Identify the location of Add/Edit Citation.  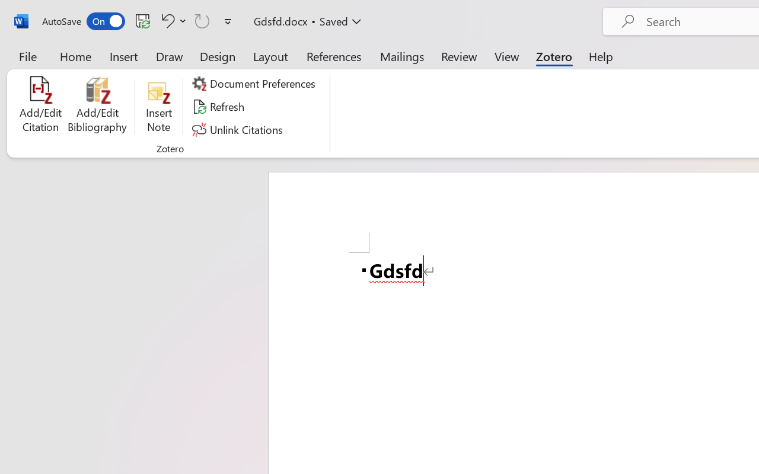
(40, 107).